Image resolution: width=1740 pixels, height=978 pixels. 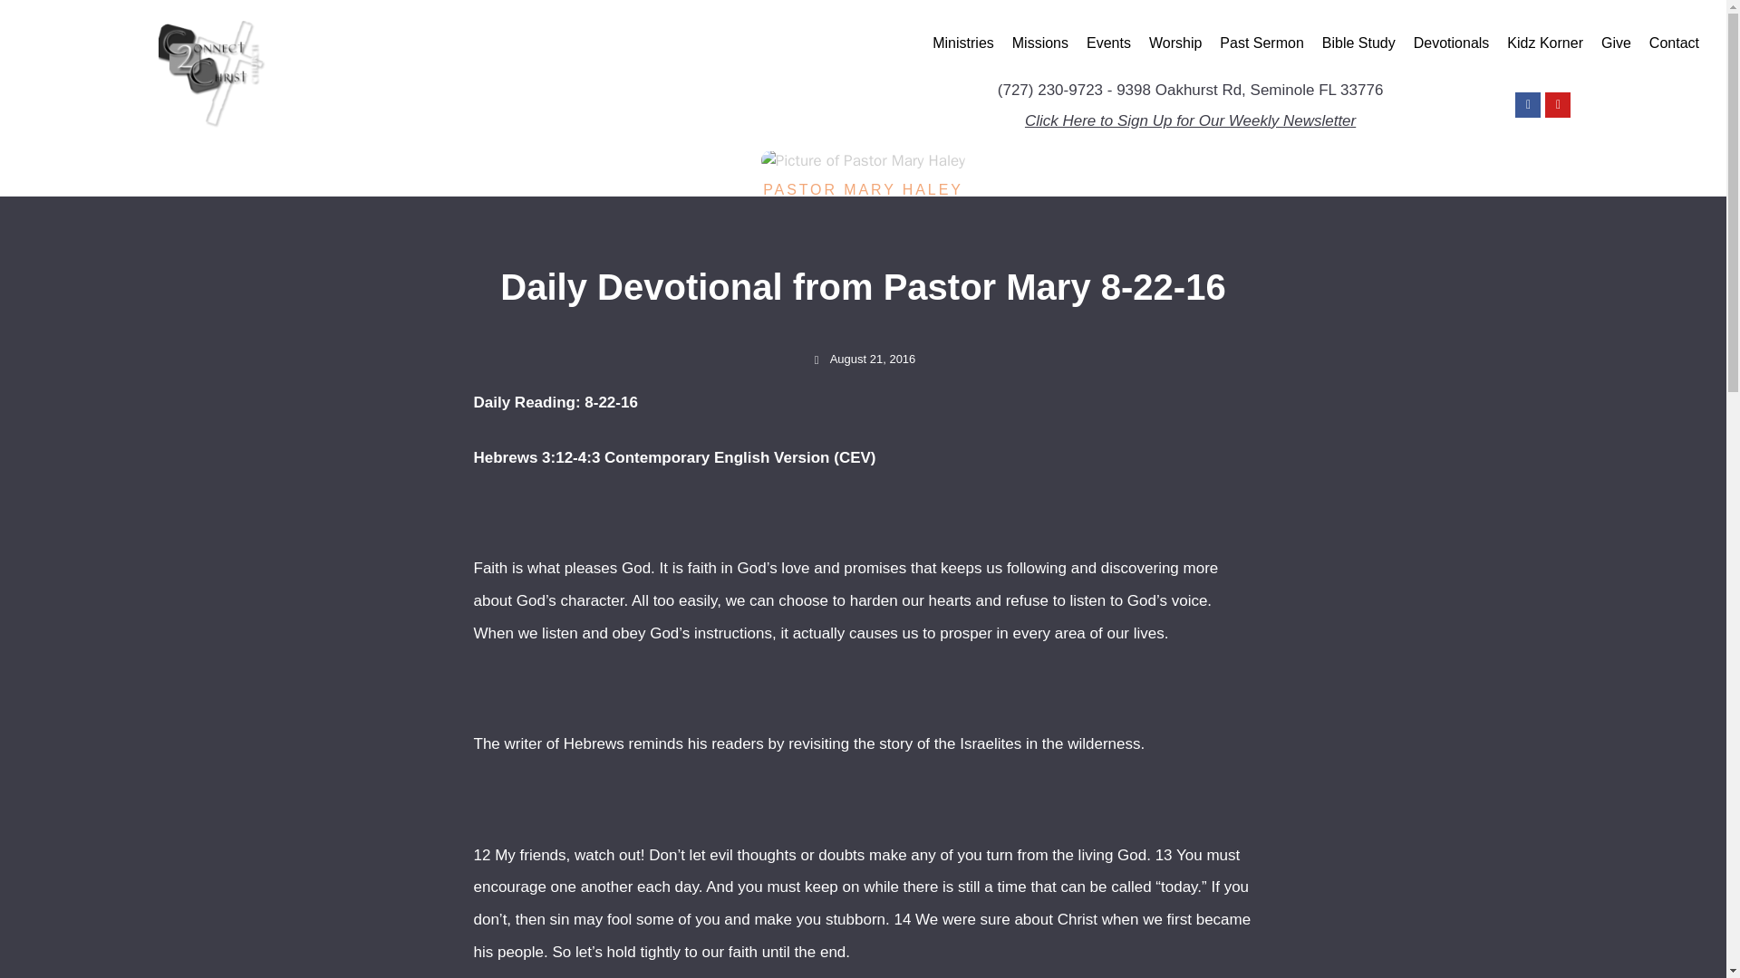 What do you see at coordinates (1107, 43) in the screenshot?
I see `Events` at bounding box center [1107, 43].